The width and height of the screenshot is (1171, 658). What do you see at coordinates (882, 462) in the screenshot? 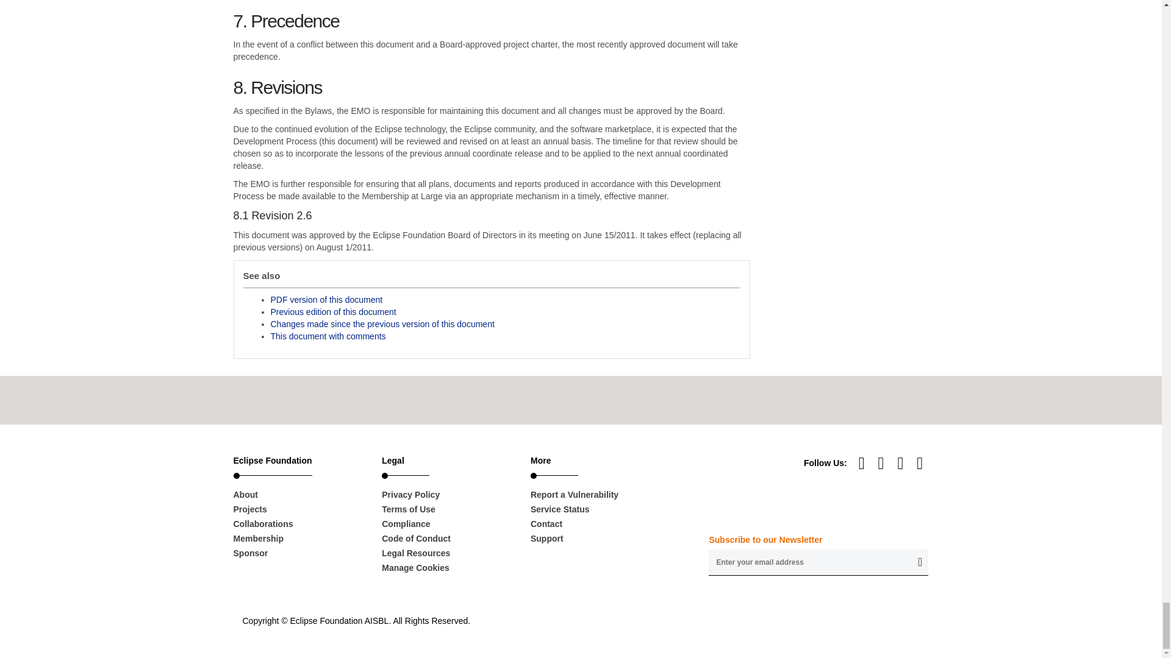
I see `LinkedIn` at bounding box center [882, 462].